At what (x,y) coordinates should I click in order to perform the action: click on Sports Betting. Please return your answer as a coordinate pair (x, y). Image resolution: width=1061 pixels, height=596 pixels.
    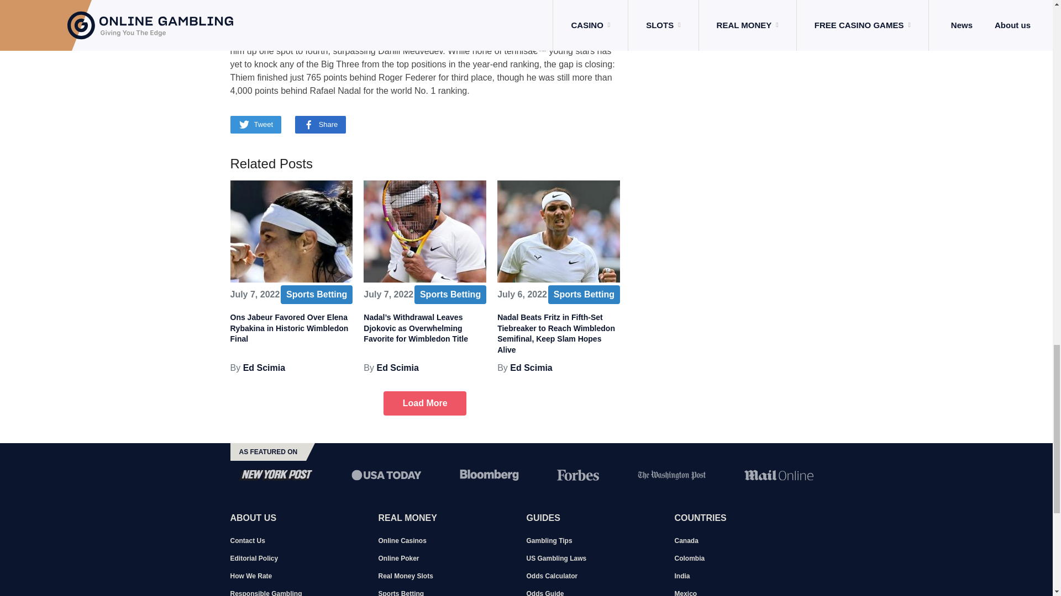
    Looking at the image, I should click on (450, 295).